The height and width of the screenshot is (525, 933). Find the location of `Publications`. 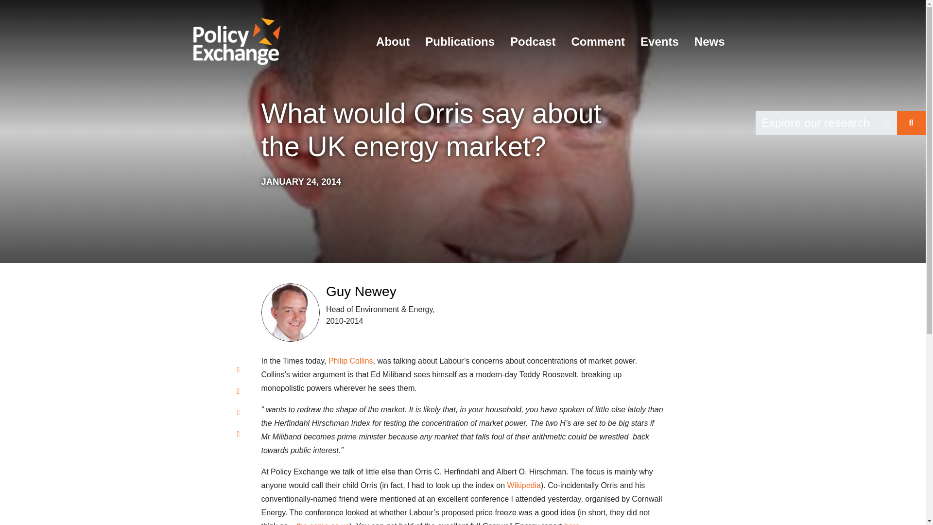

Publications is located at coordinates (460, 42).